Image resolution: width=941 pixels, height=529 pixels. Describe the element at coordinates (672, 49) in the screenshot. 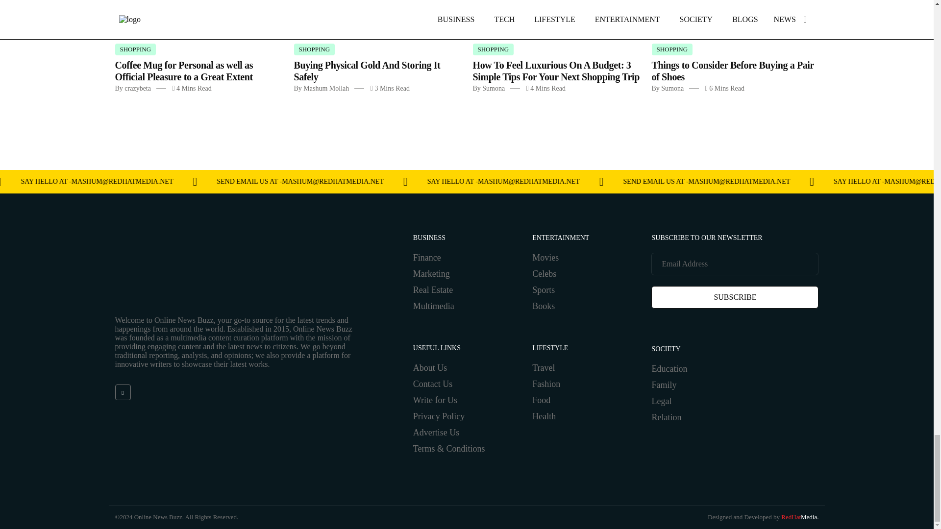

I see `Shopping` at that location.